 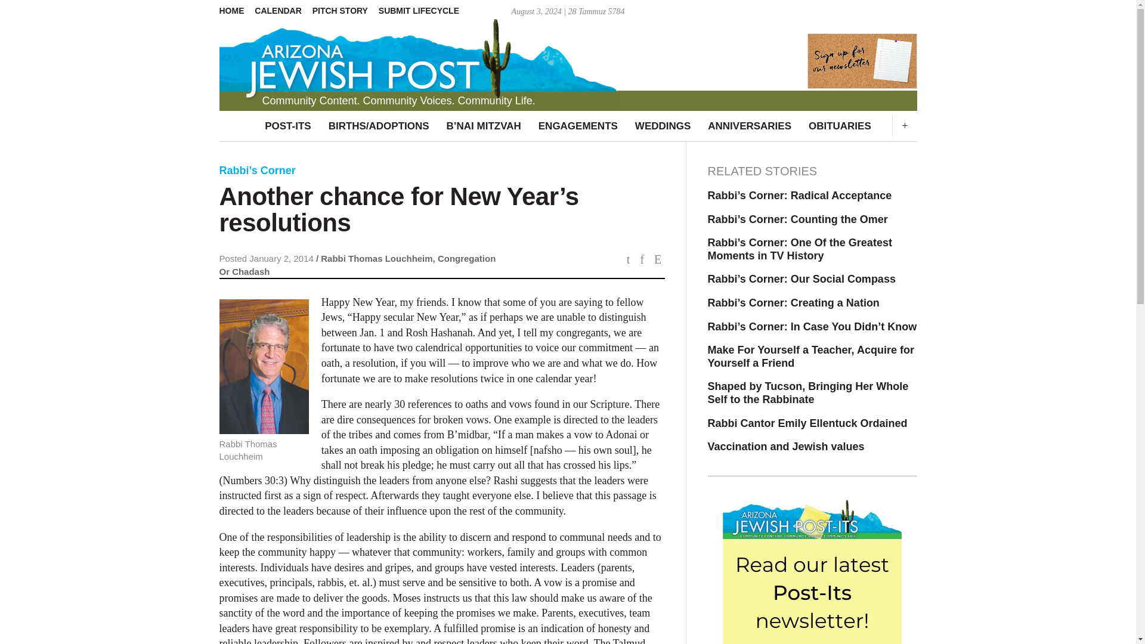 I want to click on POST-ITS, so click(x=287, y=126).